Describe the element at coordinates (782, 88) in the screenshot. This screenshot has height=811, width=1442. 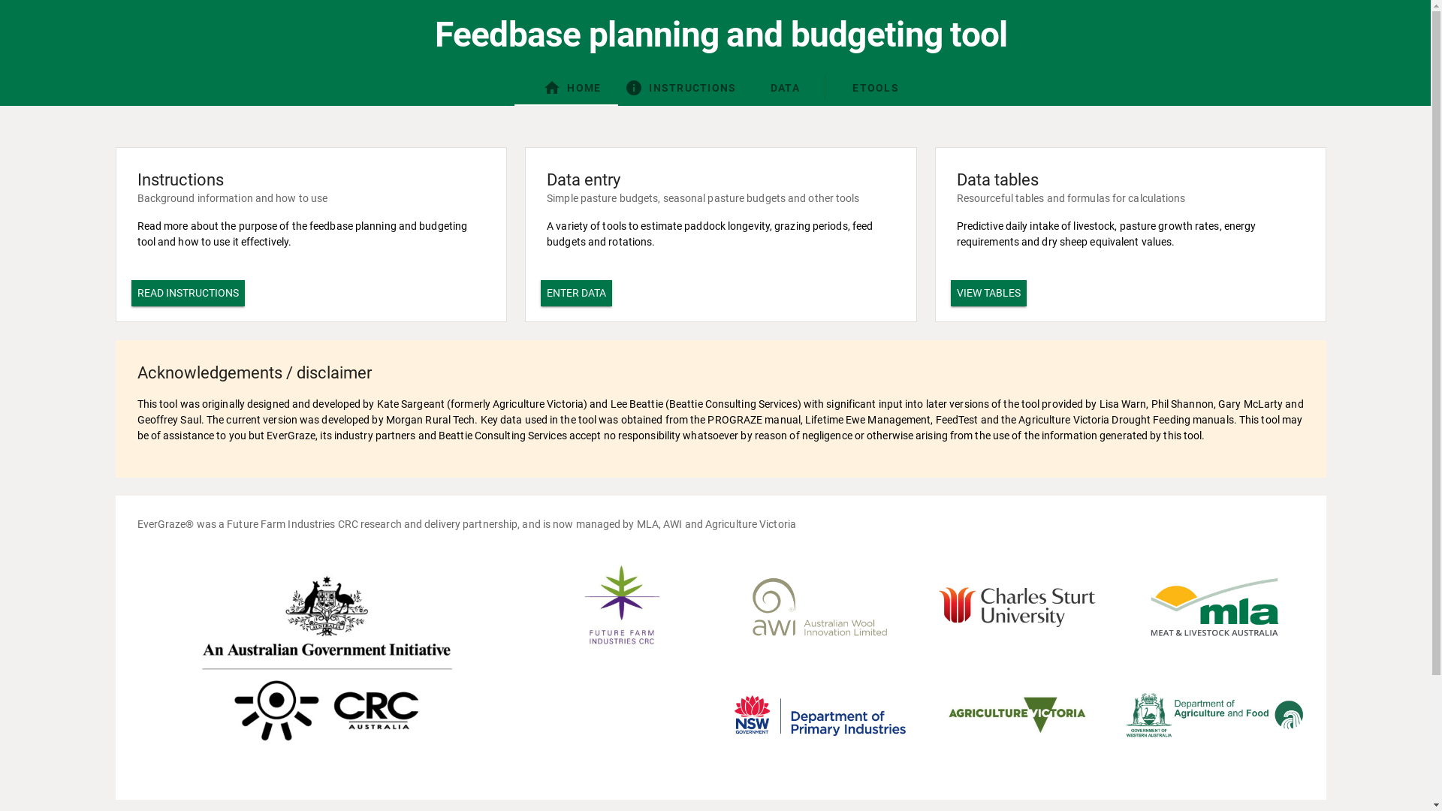
I see `DATA` at that location.